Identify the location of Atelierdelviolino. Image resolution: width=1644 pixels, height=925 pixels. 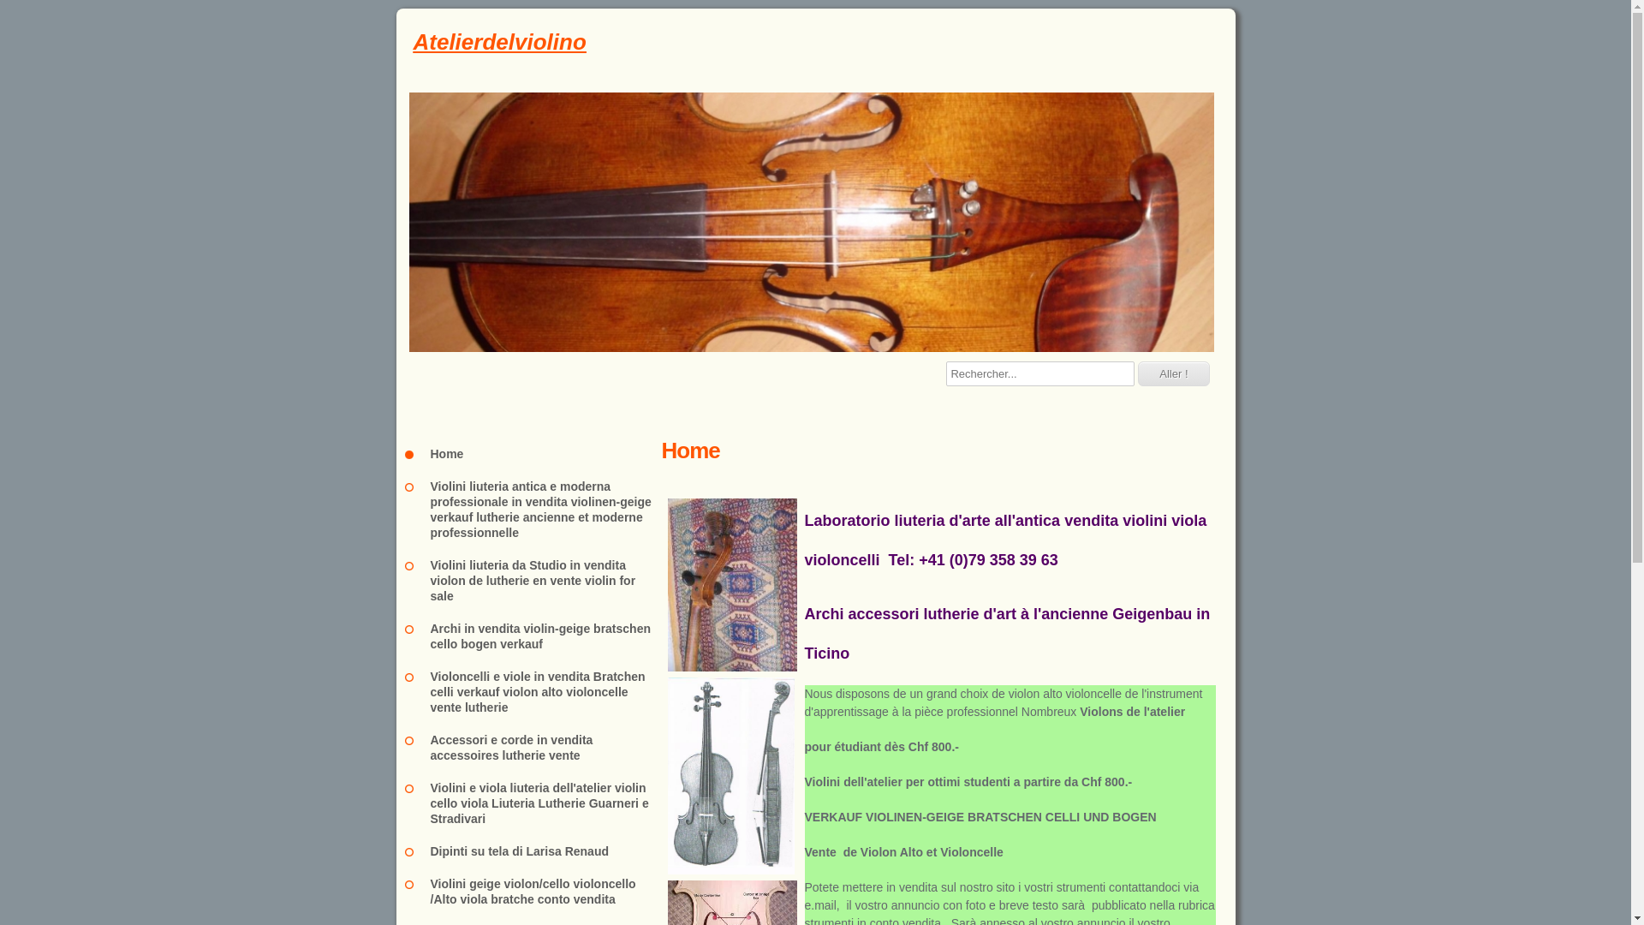
(815, 43).